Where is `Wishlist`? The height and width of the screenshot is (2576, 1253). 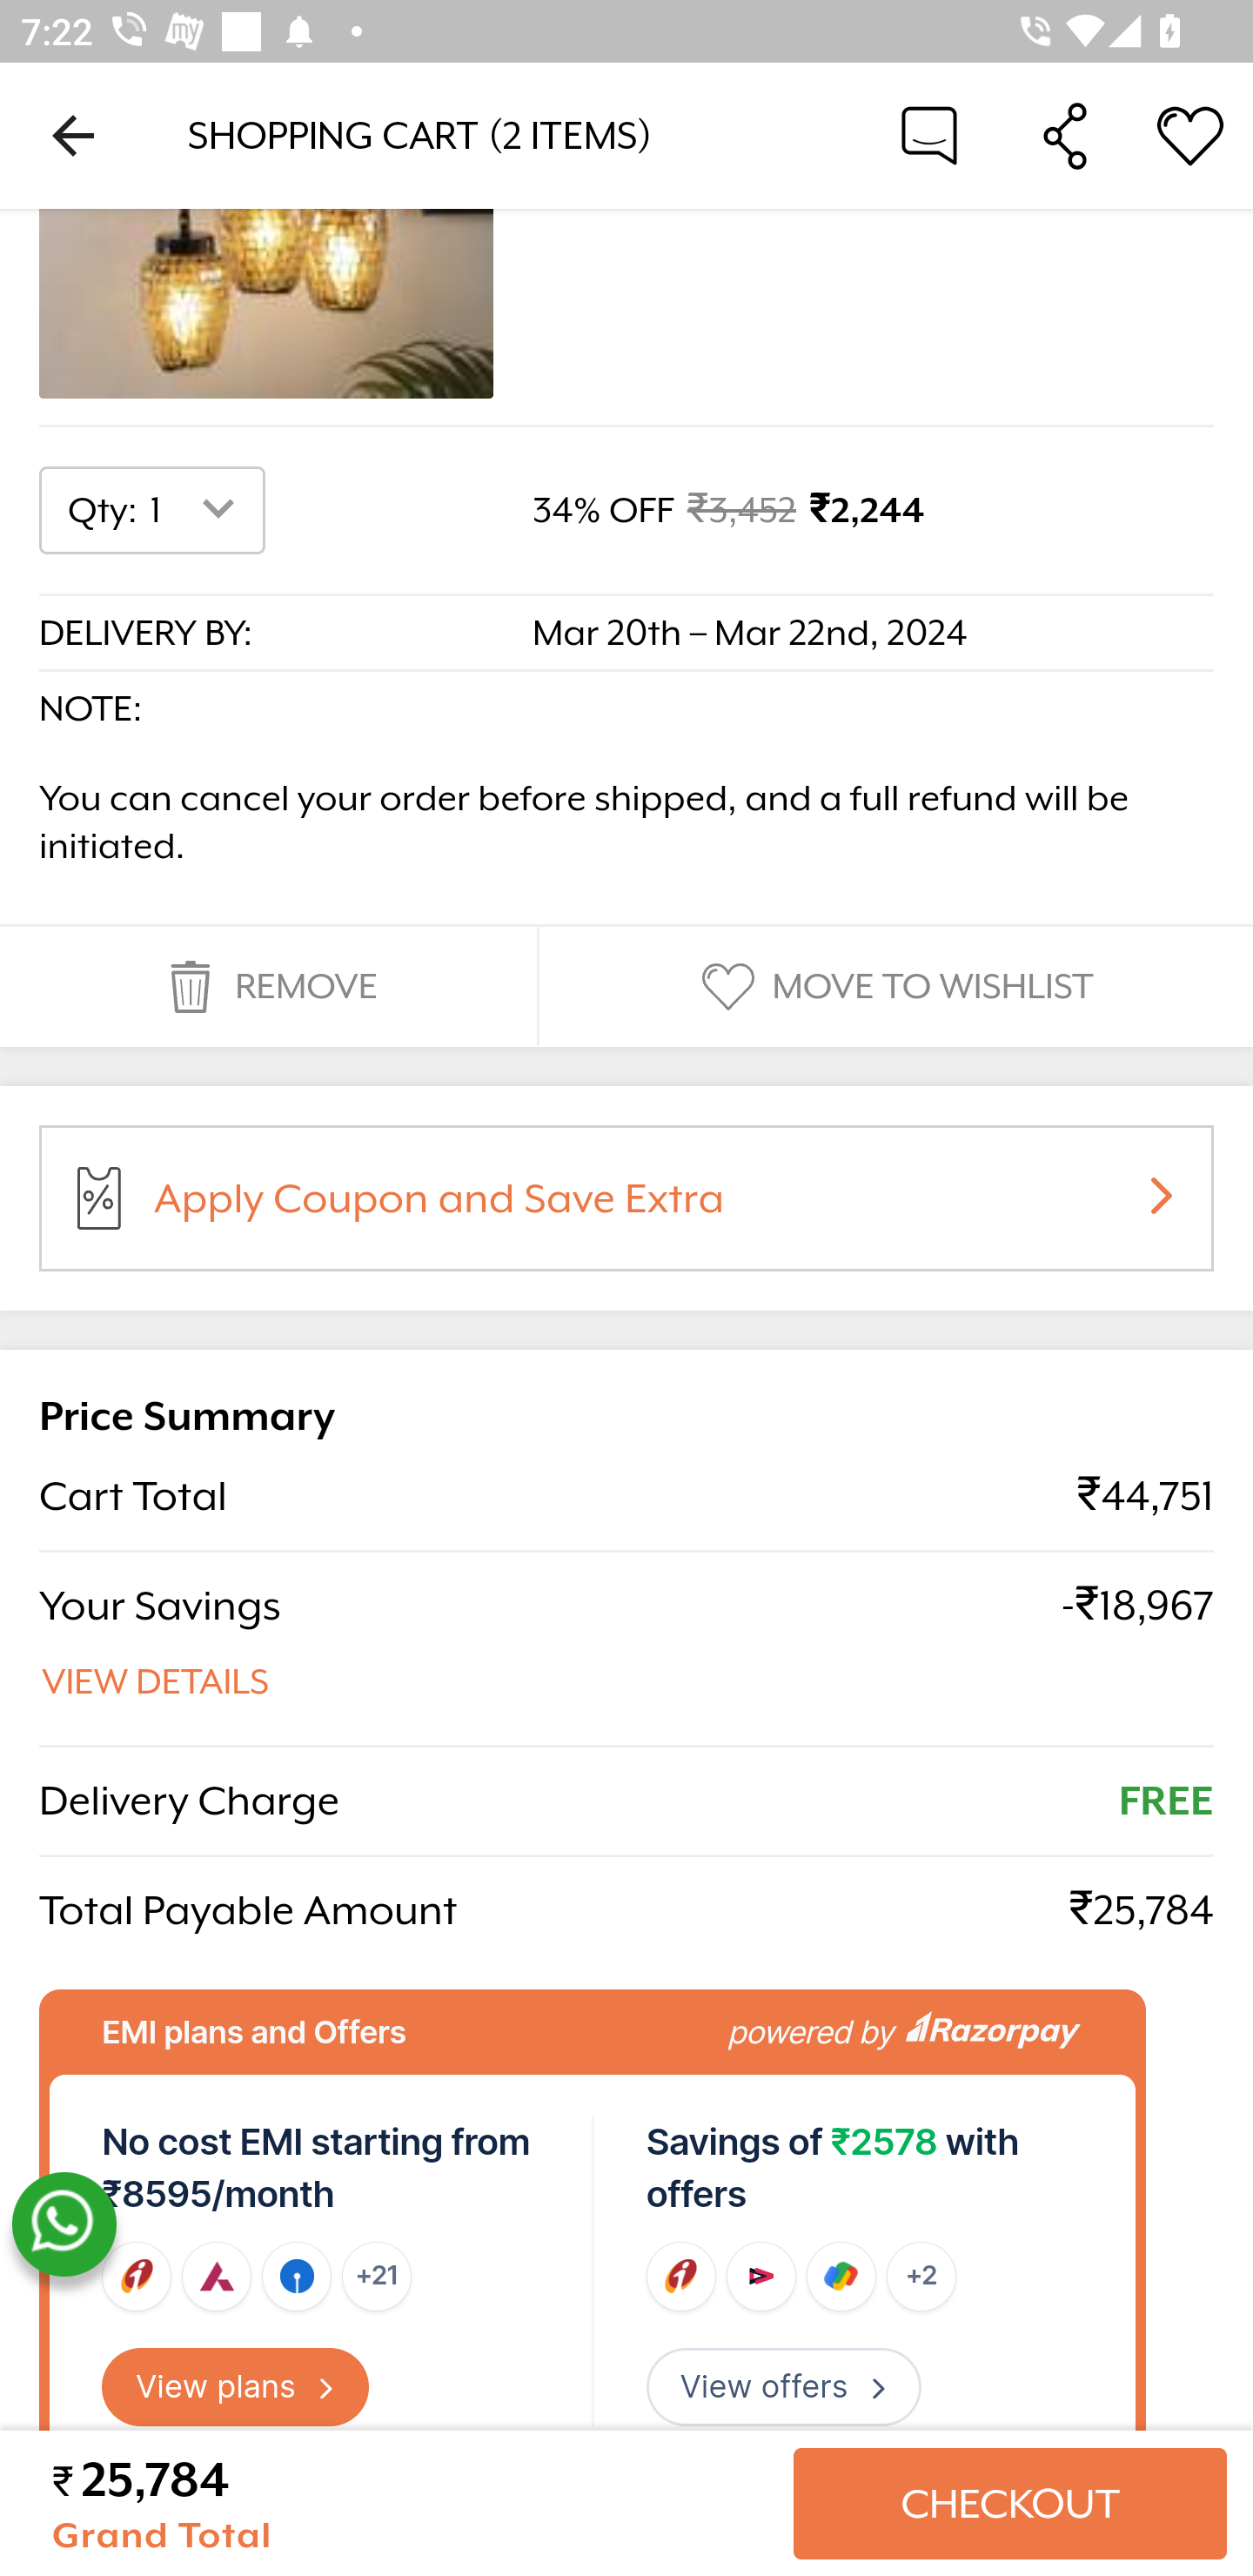 Wishlist is located at coordinates (1190, 134).